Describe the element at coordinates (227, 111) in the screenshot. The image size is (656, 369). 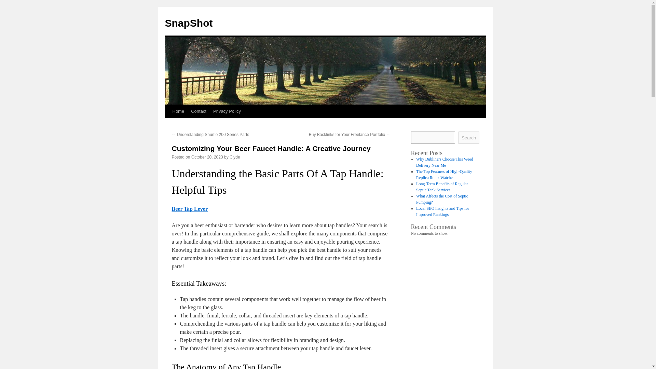
I see `Privacy Policy` at that location.